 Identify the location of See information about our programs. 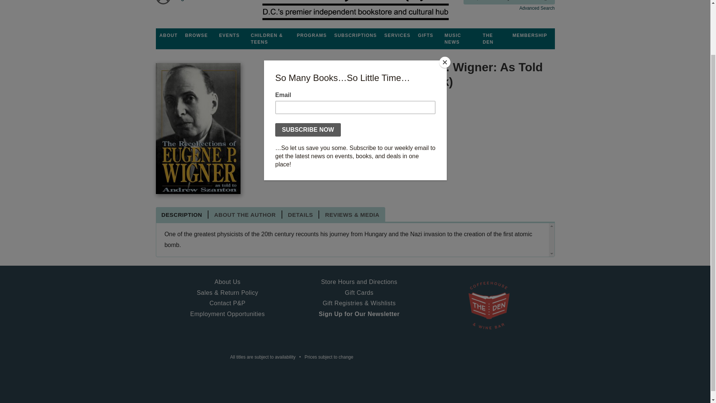
(311, 35).